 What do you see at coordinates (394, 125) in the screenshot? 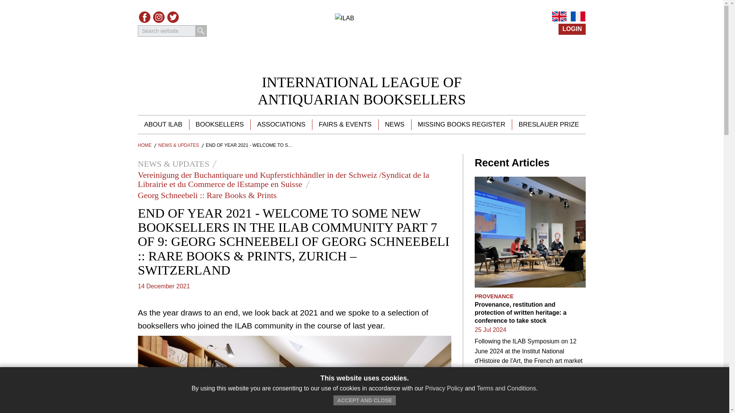
I see `NEWS` at bounding box center [394, 125].